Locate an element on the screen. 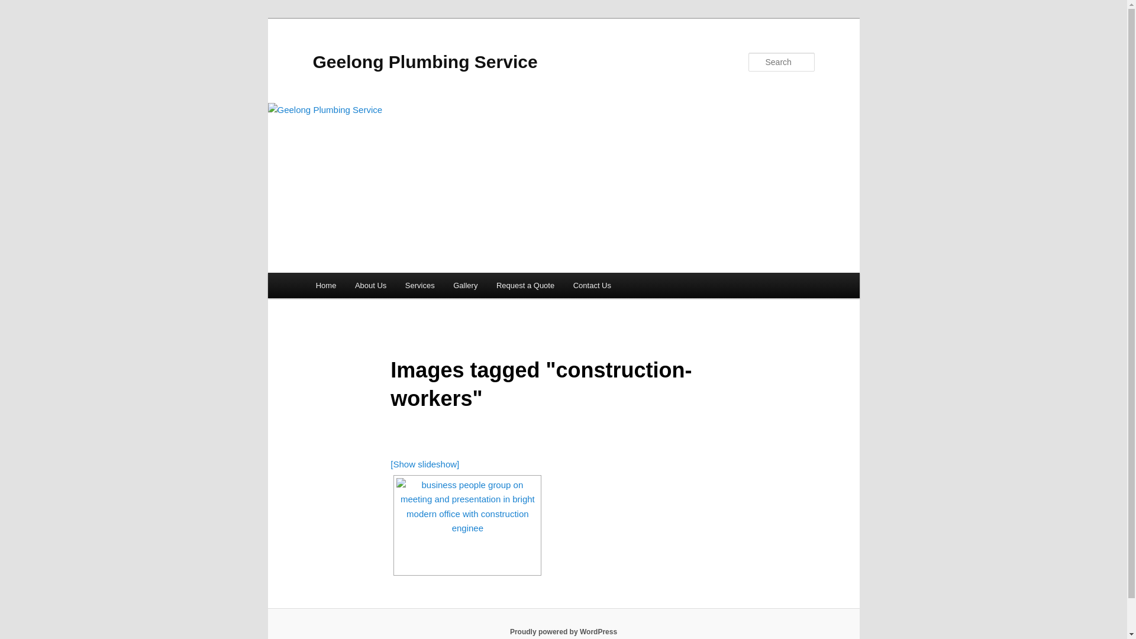 This screenshot has height=639, width=1136. About Us is located at coordinates (370, 285).